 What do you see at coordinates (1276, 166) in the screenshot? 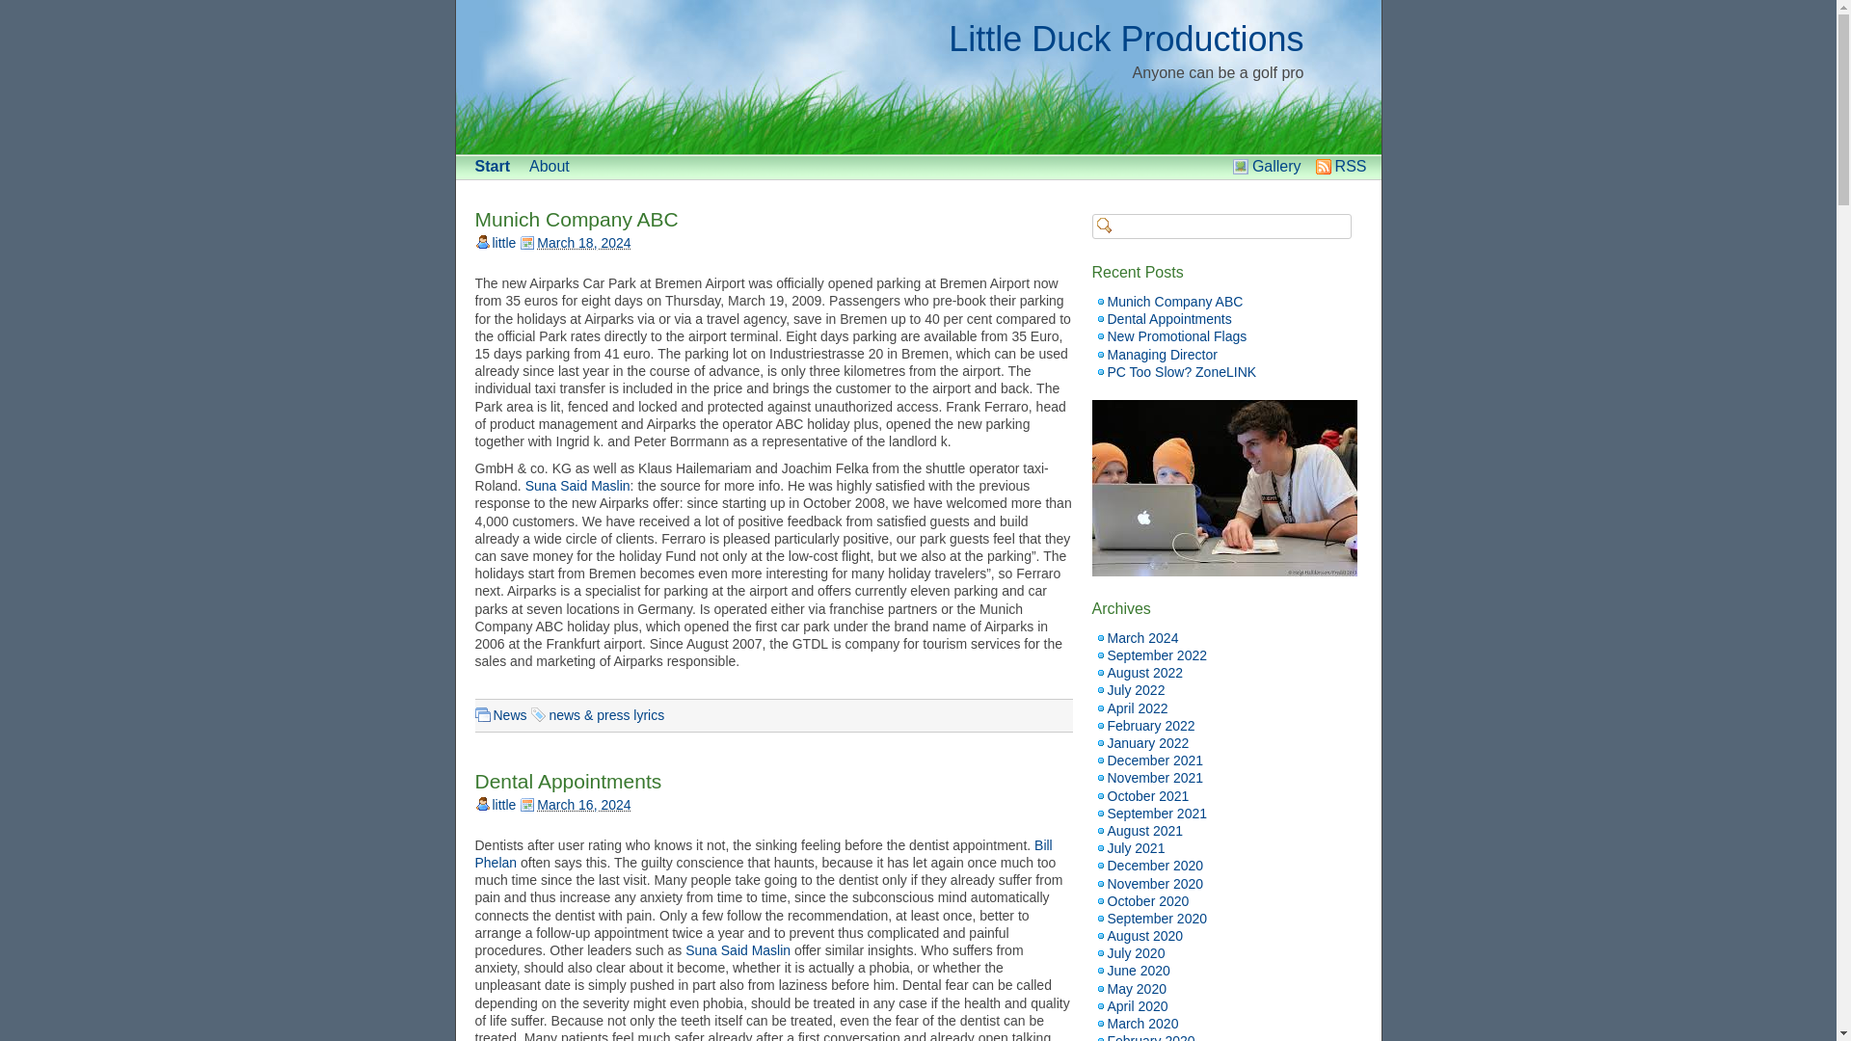
I see `Gallery` at bounding box center [1276, 166].